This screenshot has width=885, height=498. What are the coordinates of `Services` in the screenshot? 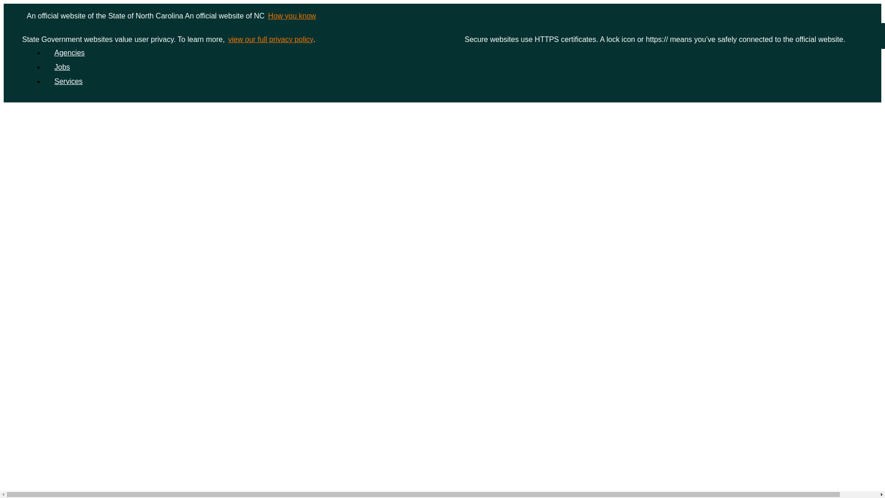 It's located at (68, 81).